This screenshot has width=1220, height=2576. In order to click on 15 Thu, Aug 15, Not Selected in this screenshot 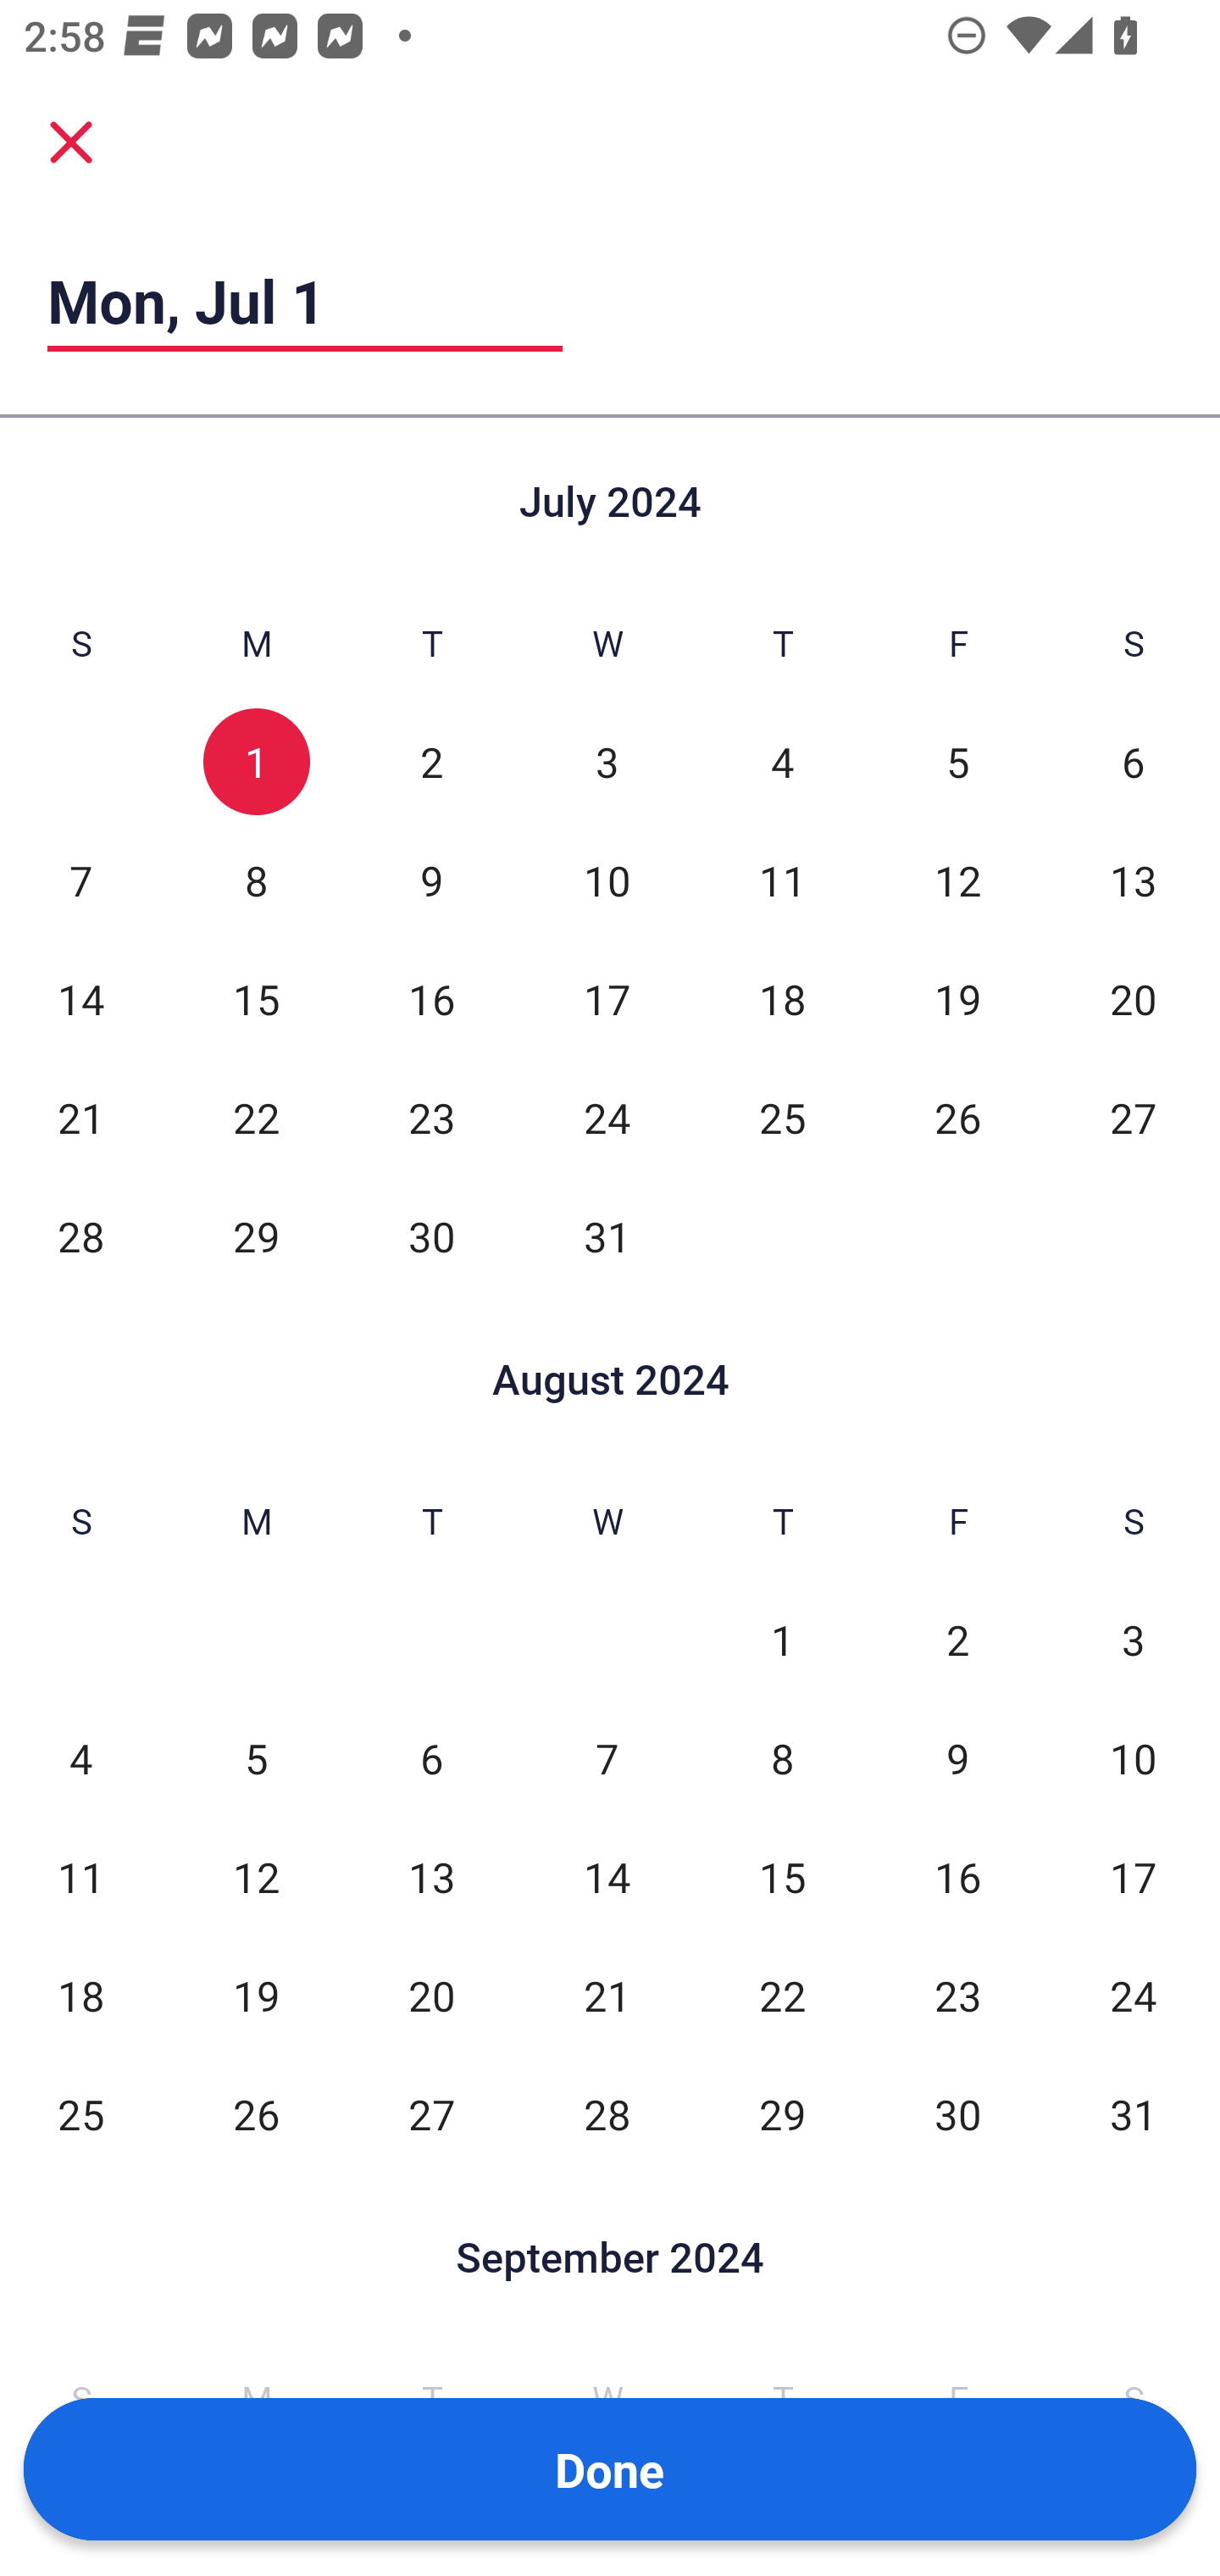, I will do `click(782, 1878)`.